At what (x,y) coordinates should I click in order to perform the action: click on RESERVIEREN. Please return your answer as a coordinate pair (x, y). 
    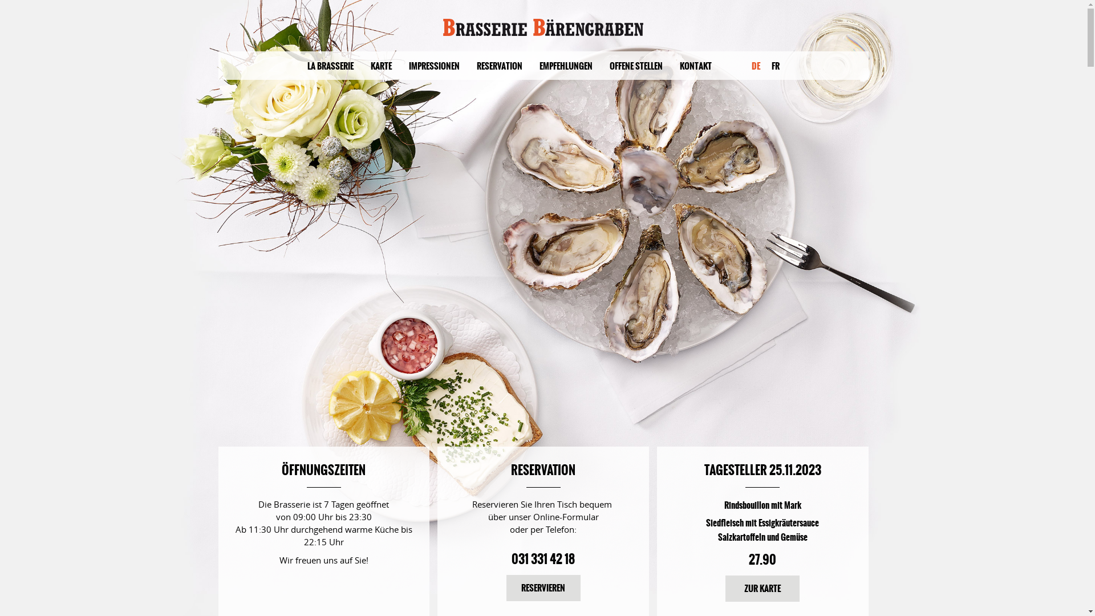
    Looking at the image, I should click on (543, 588).